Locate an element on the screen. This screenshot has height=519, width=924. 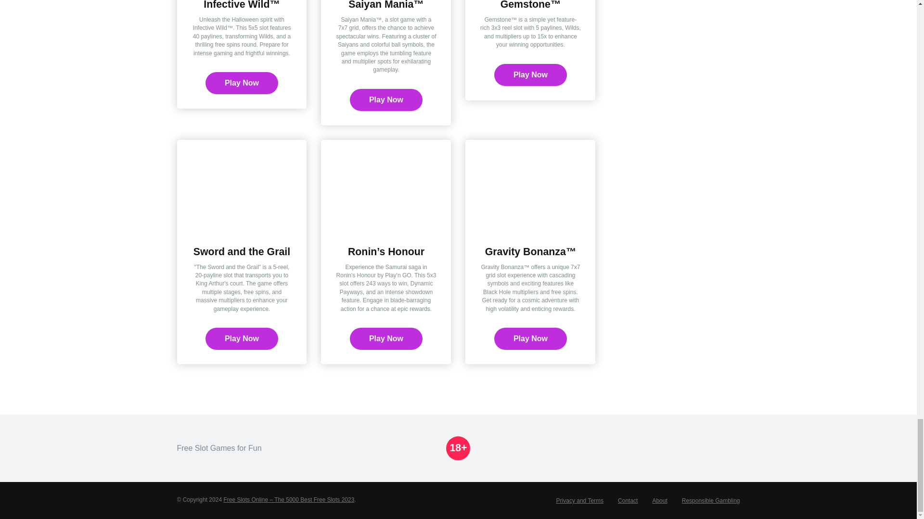
Play Now is located at coordinates (242, 83).